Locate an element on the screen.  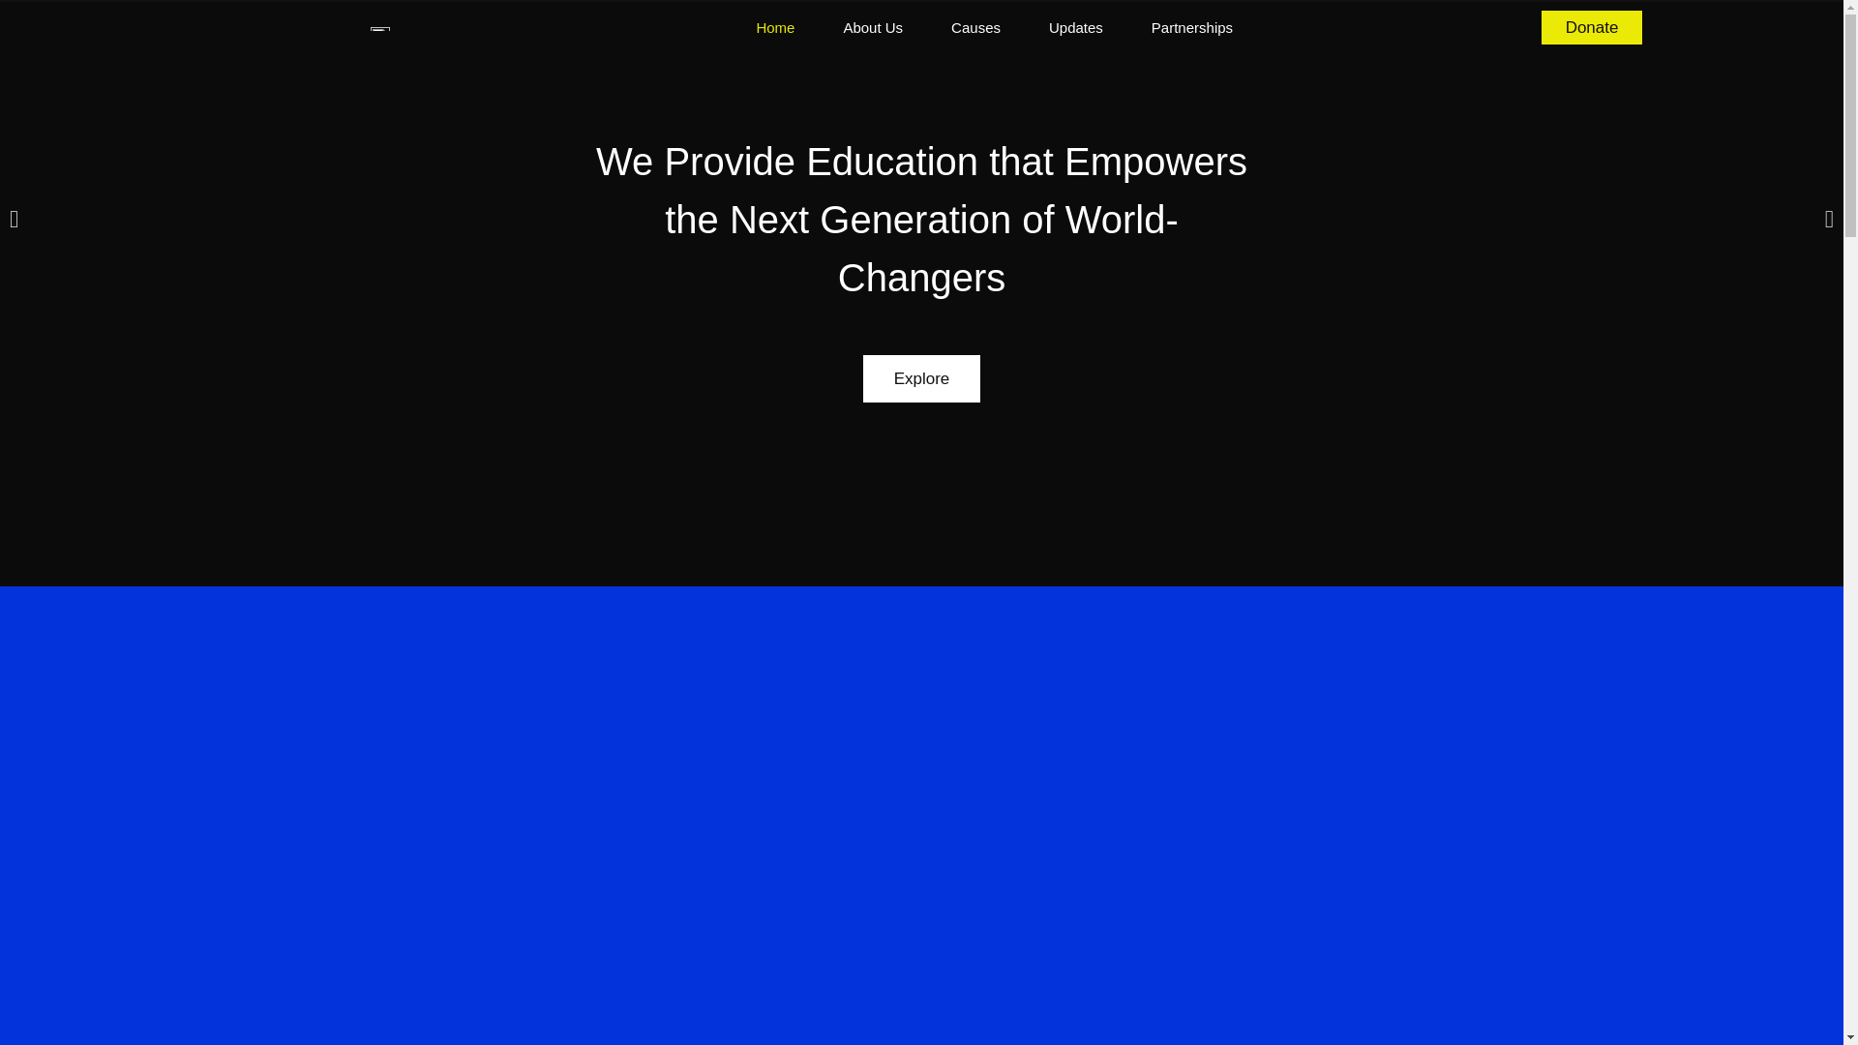
Explore is located at coordinates (921, 378).